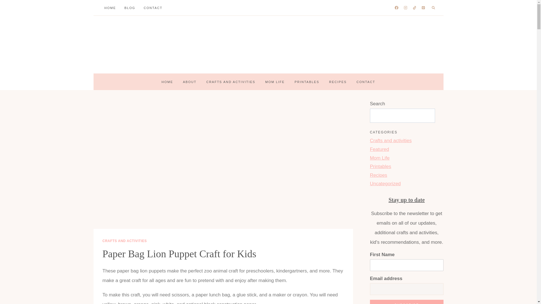 The height and width of the screenshot is (304, 541). I want to click on CRAFTS AND ACTIVITIES, so click(230, 82).